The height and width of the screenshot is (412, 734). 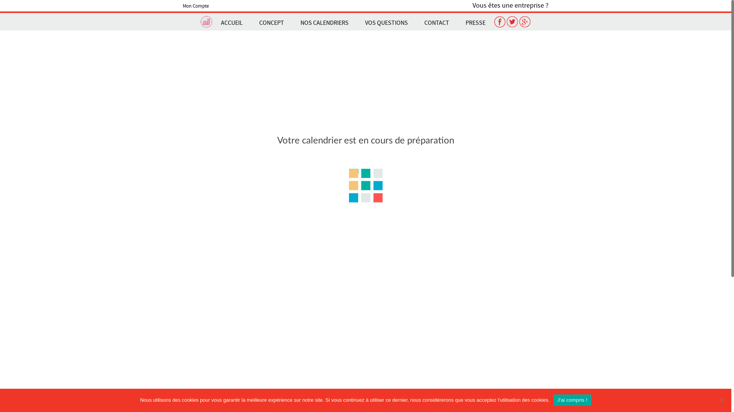 I want to click on ACCUEIL, so click(x=232, y=23).